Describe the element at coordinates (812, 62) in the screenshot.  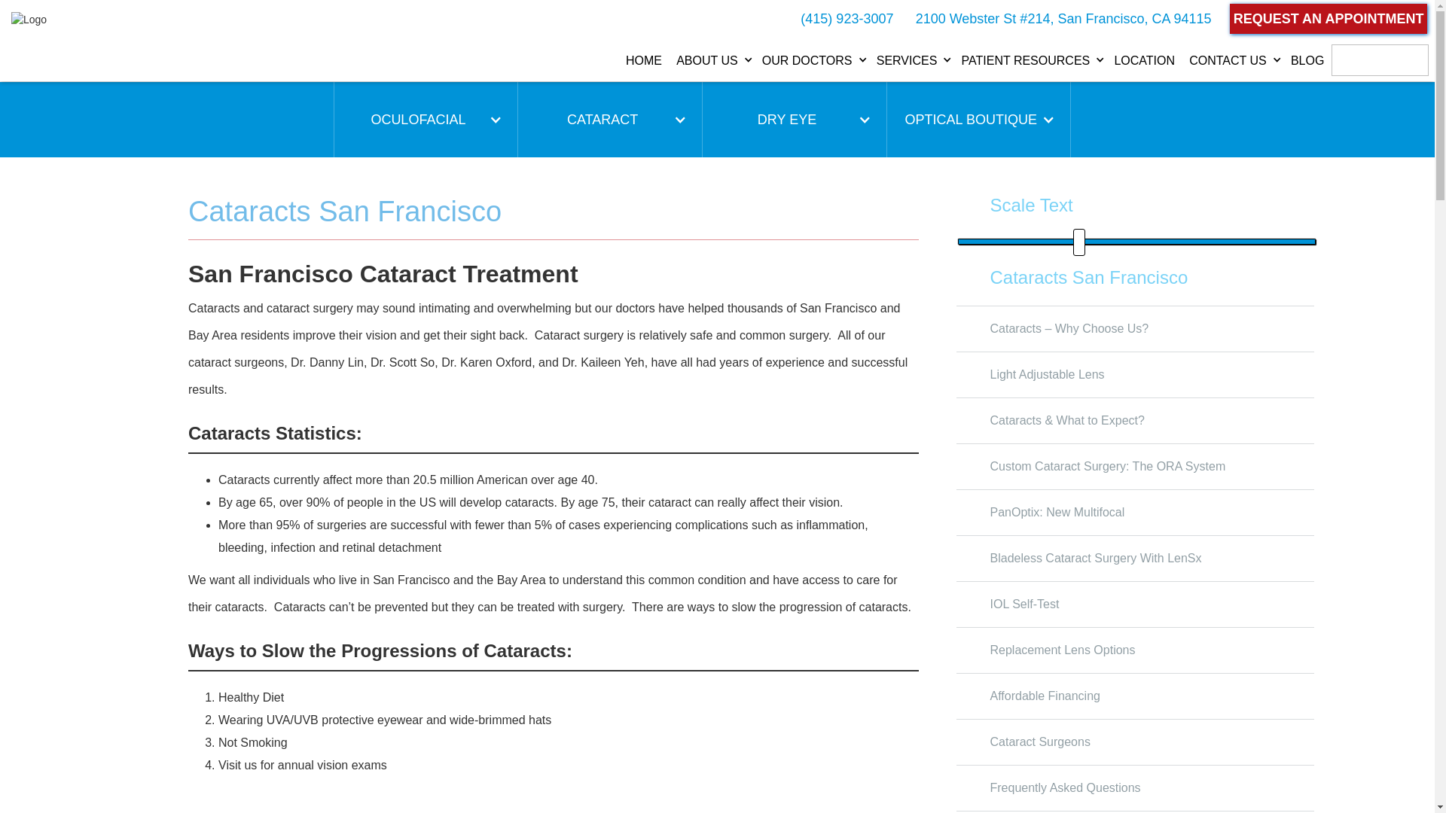
I see `Our Doctors` at that location.